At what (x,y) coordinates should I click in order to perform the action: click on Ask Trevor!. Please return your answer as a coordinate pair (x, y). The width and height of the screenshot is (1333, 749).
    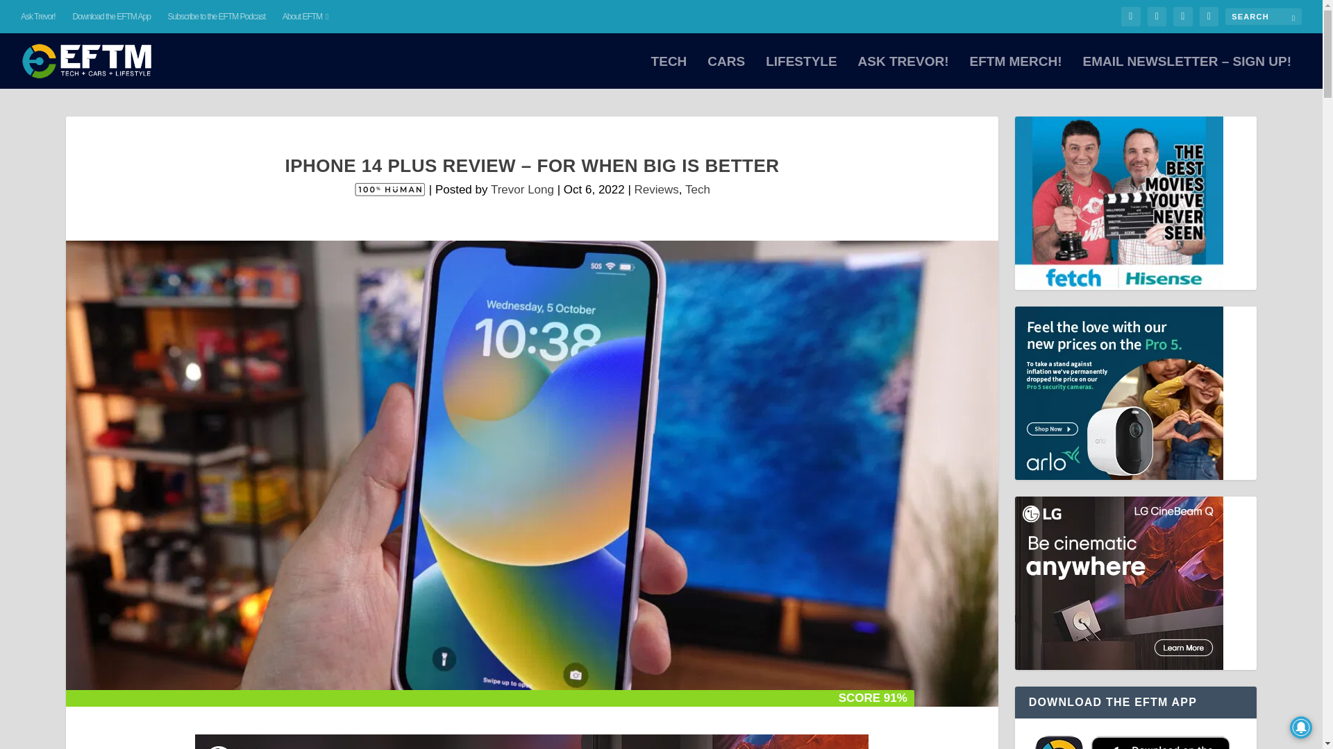
    Looking at the image, I should click on (38, 17).